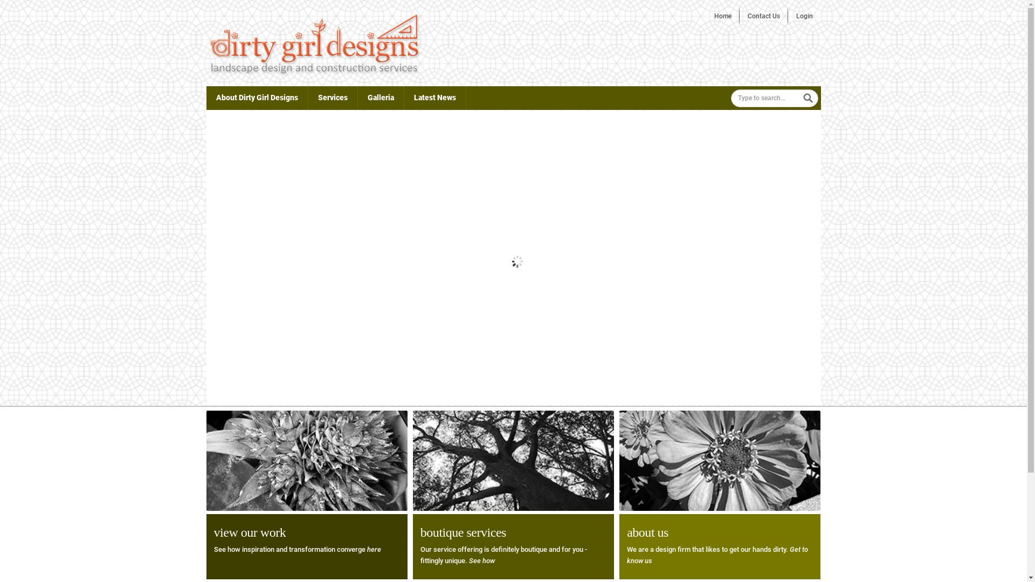 This screenshot has width=1035, height=582. Describe the element at coordinates (257, 98) in the screenshot. I see `About Dirty Girl Designs` at that location.